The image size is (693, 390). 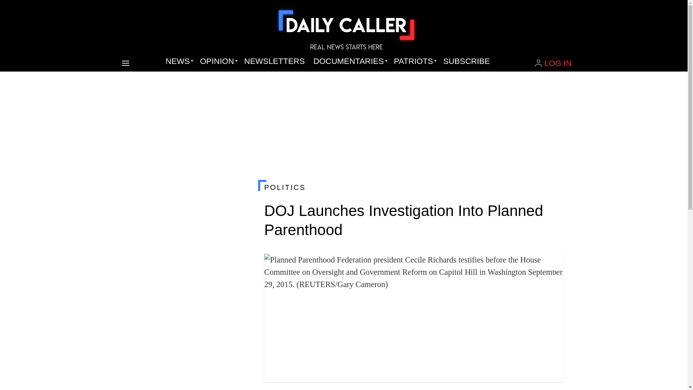 What do you see at coordinates (466, 61) in the screenshot?
I see `SUBSCRIBE` at bounding box center [466, 61].